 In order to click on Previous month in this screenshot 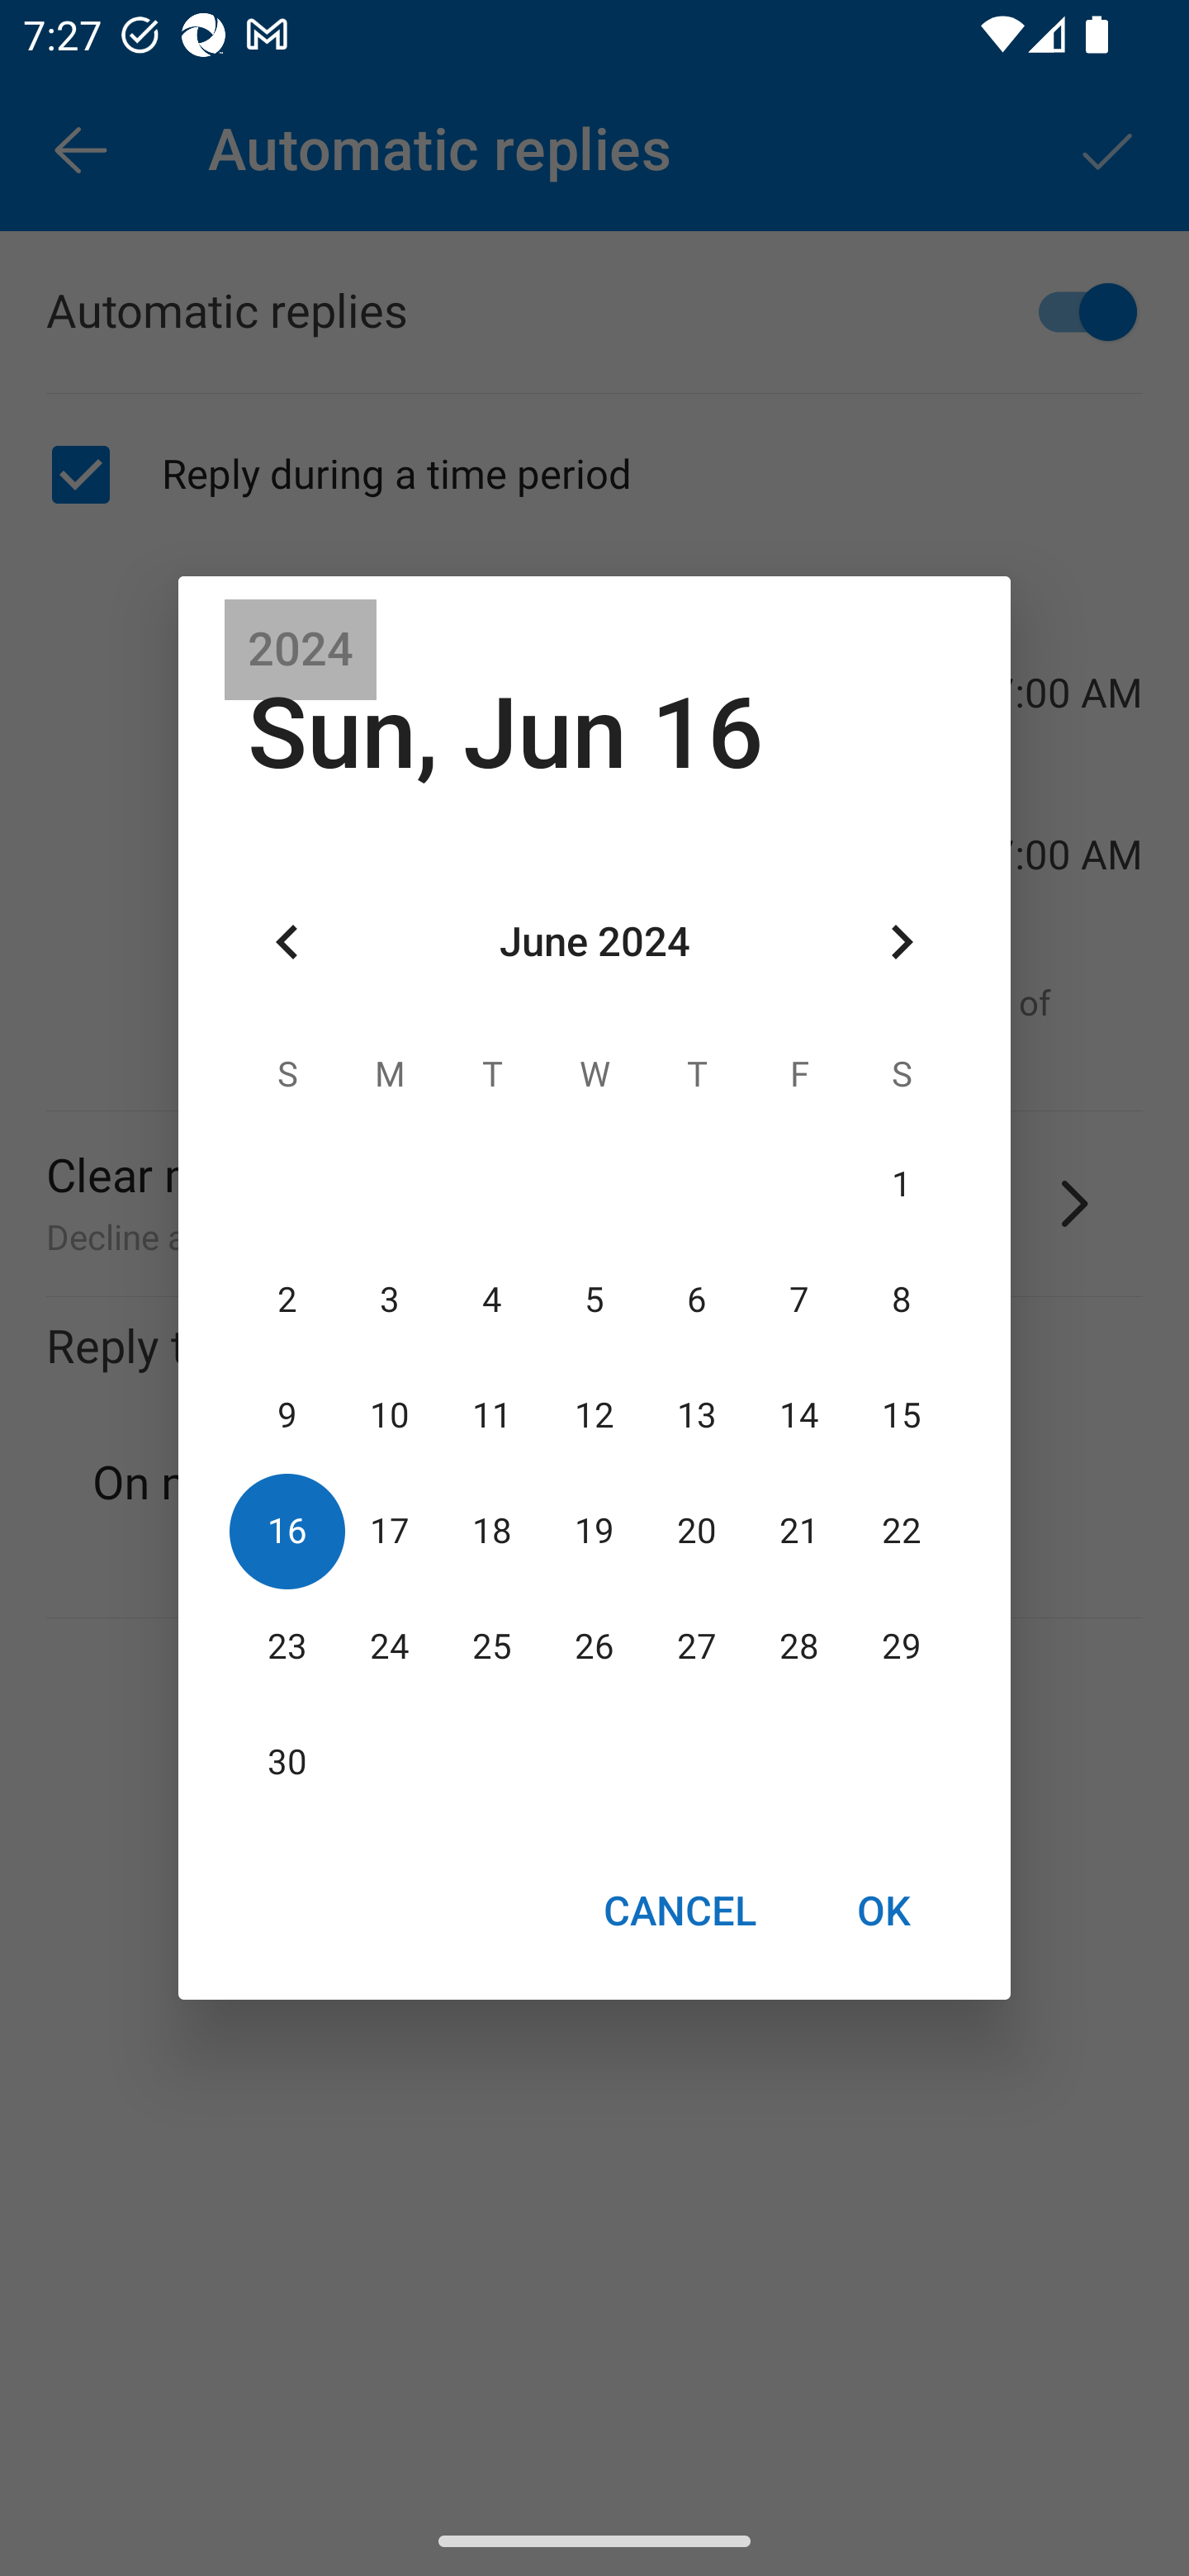, I will do `click(287, 943)`.